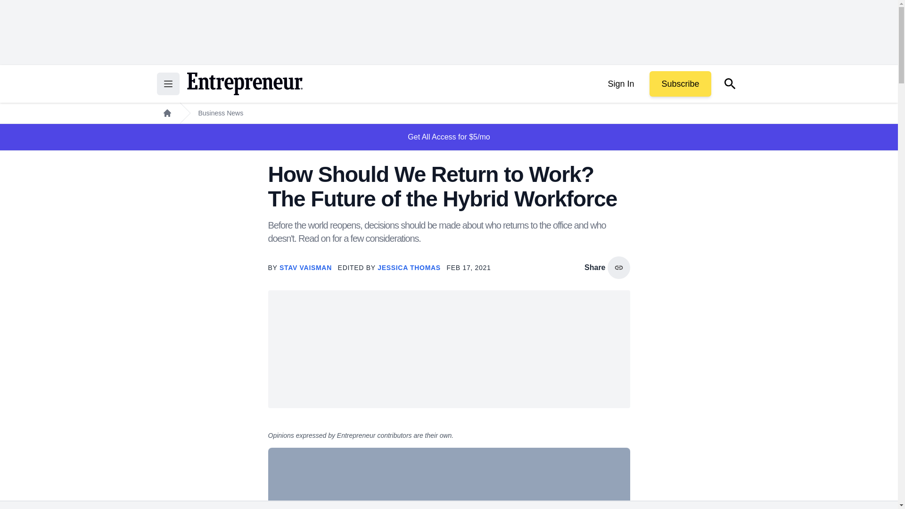 The width and height of the screenshot is (905, 509). What do you see at coordinates (680, 84) in the screenshot?
I see `Subscribe` at bounding box center [680, 84].